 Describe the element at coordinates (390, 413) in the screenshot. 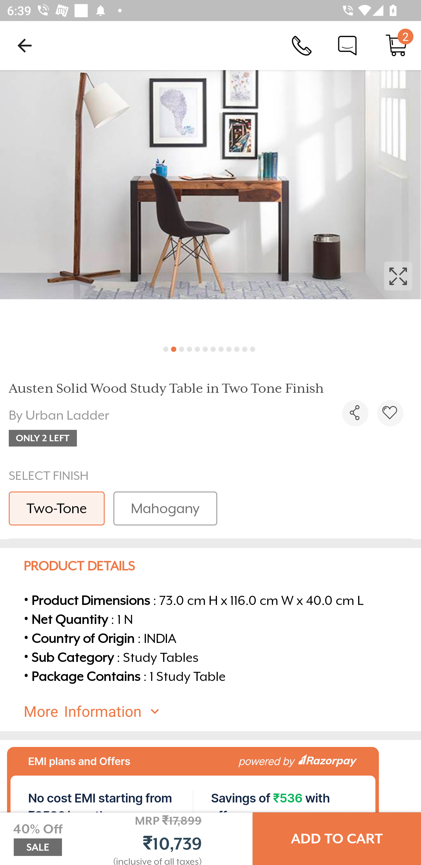

I see `` at that location.